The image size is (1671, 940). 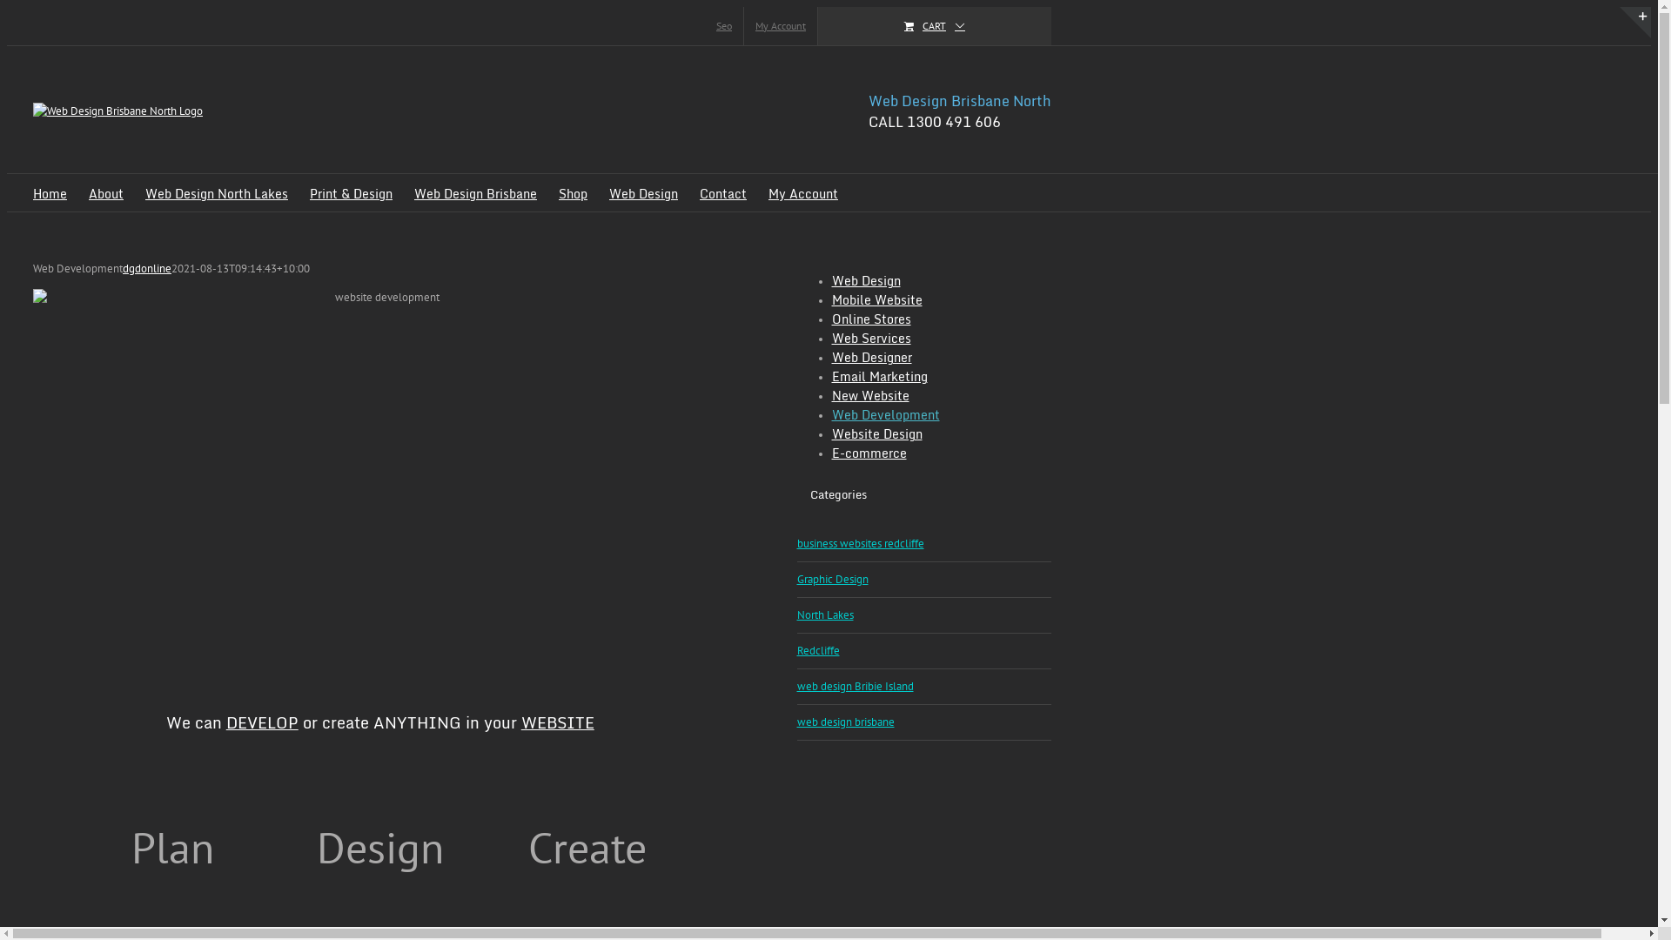 What do you see at coordinates (872, 319) in the screenshot?
I see `Online Stores` at bounding box center [872, 319].